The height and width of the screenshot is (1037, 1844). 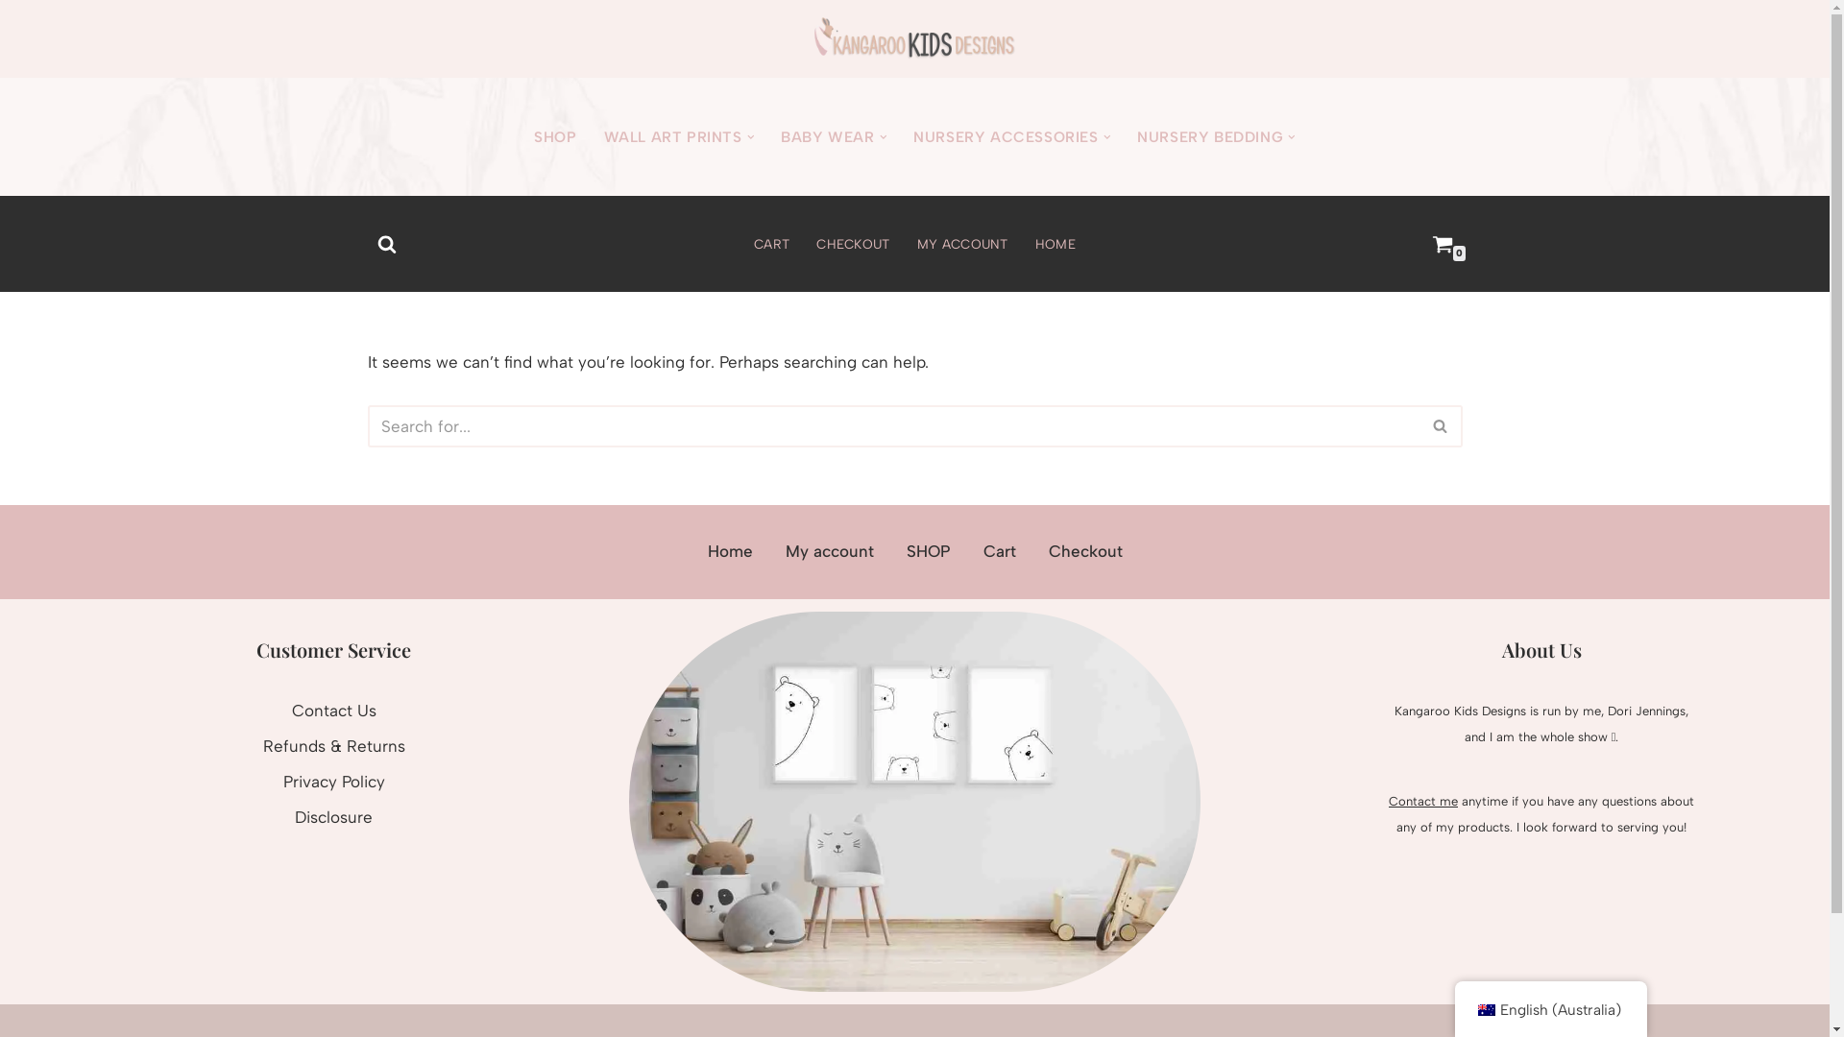 I want to click on HOME, so click(x=1055, y=244).